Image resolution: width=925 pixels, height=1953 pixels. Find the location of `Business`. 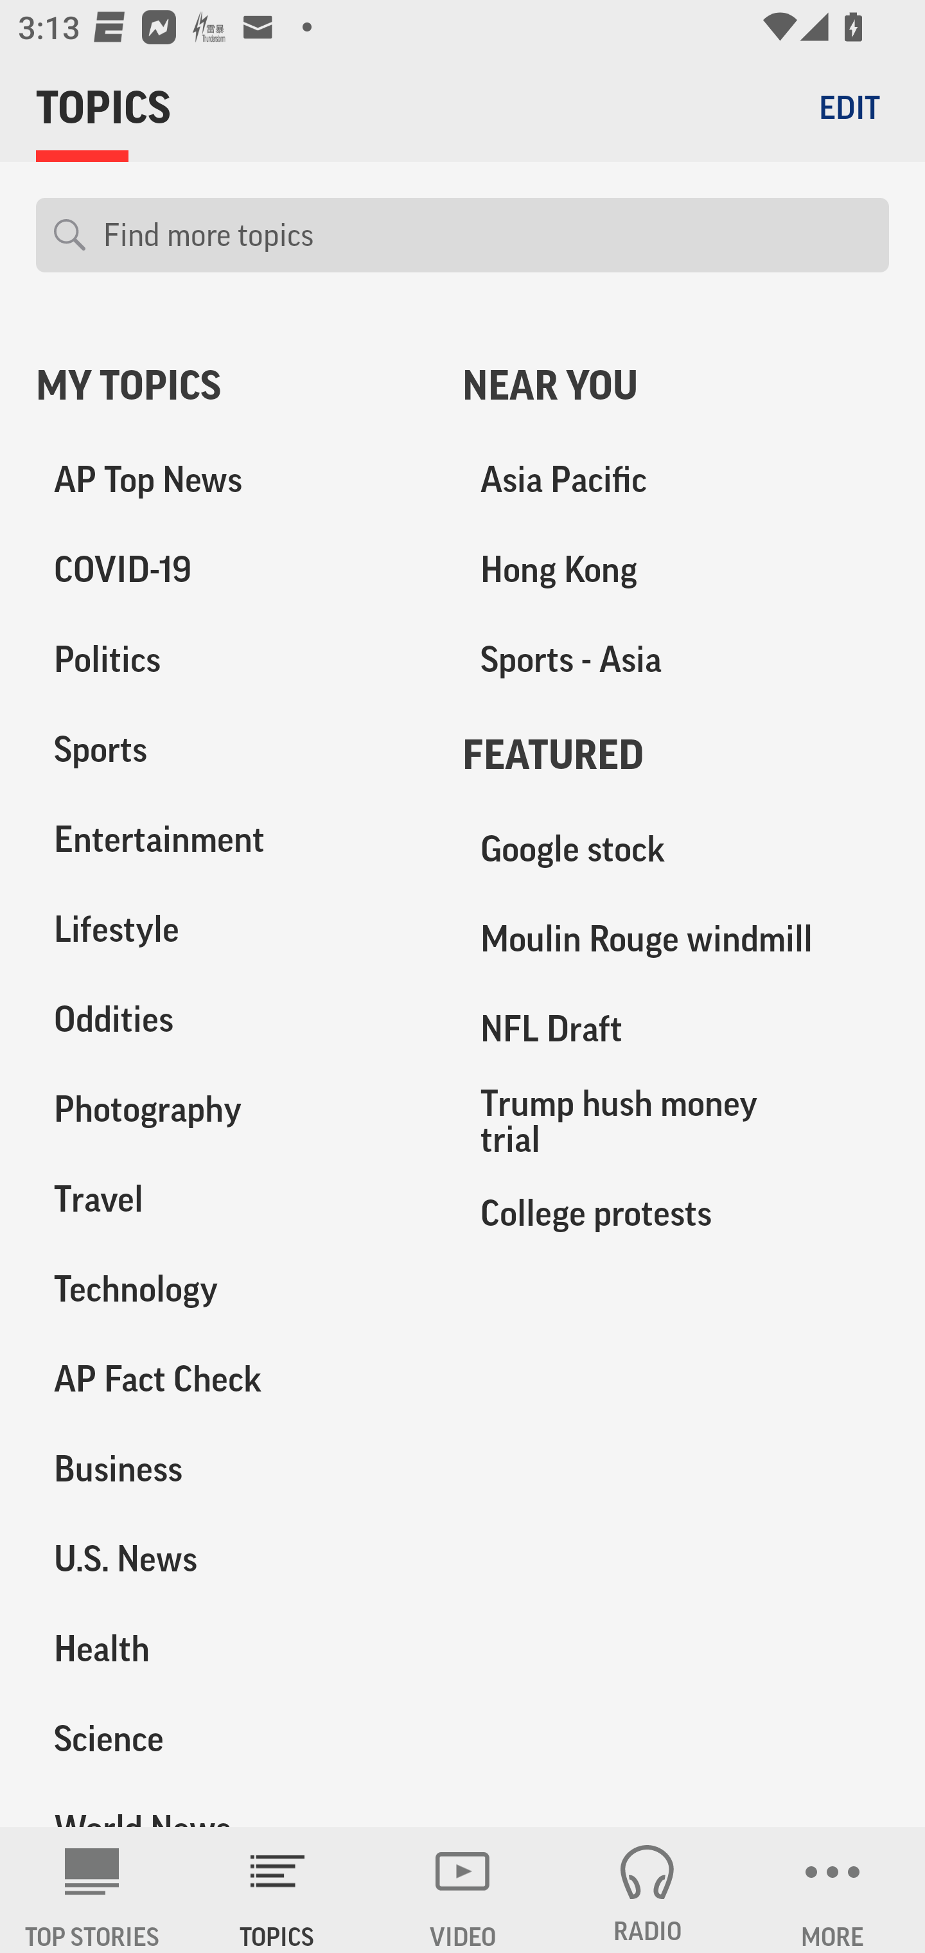

Business is located at coordinates (231, 1469).